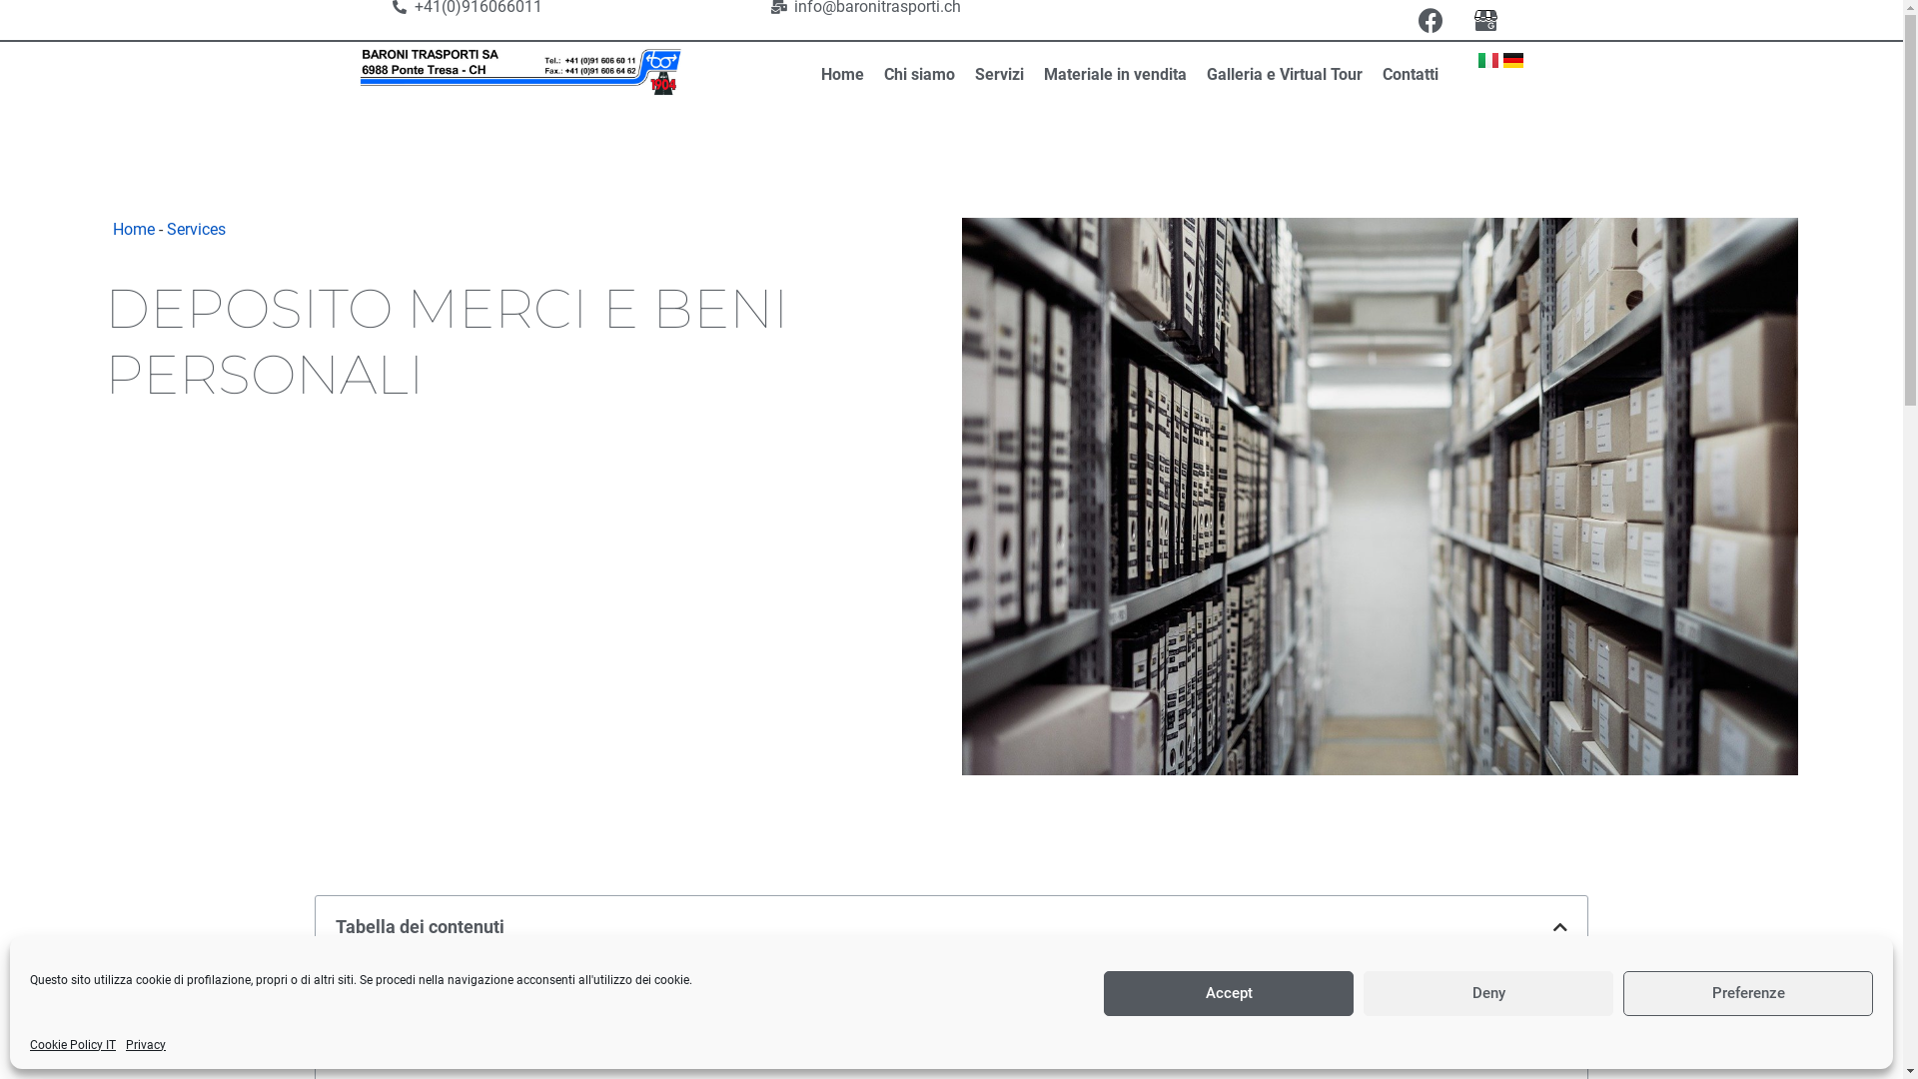 This screenshot has height=1079, width=1918. Describe the element at coordinates (1488, 993) in the screenshot. I see `Deny` at that location.